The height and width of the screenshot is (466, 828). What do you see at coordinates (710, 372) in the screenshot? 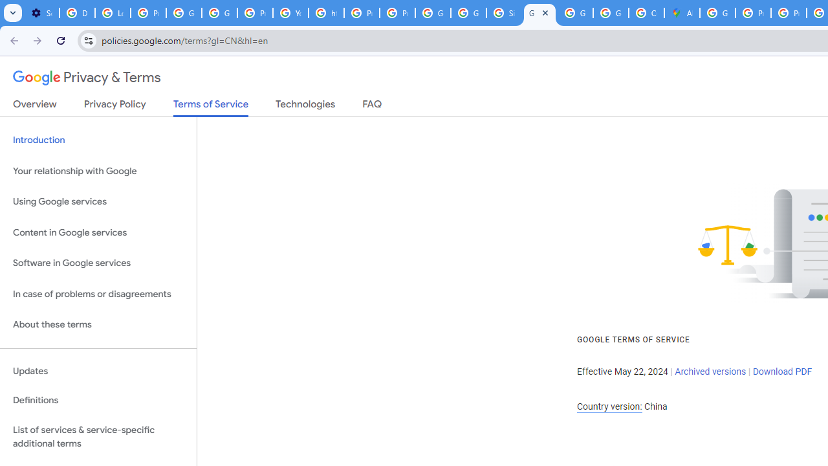
I see `Archived versions` at bounding box center [710, 372].